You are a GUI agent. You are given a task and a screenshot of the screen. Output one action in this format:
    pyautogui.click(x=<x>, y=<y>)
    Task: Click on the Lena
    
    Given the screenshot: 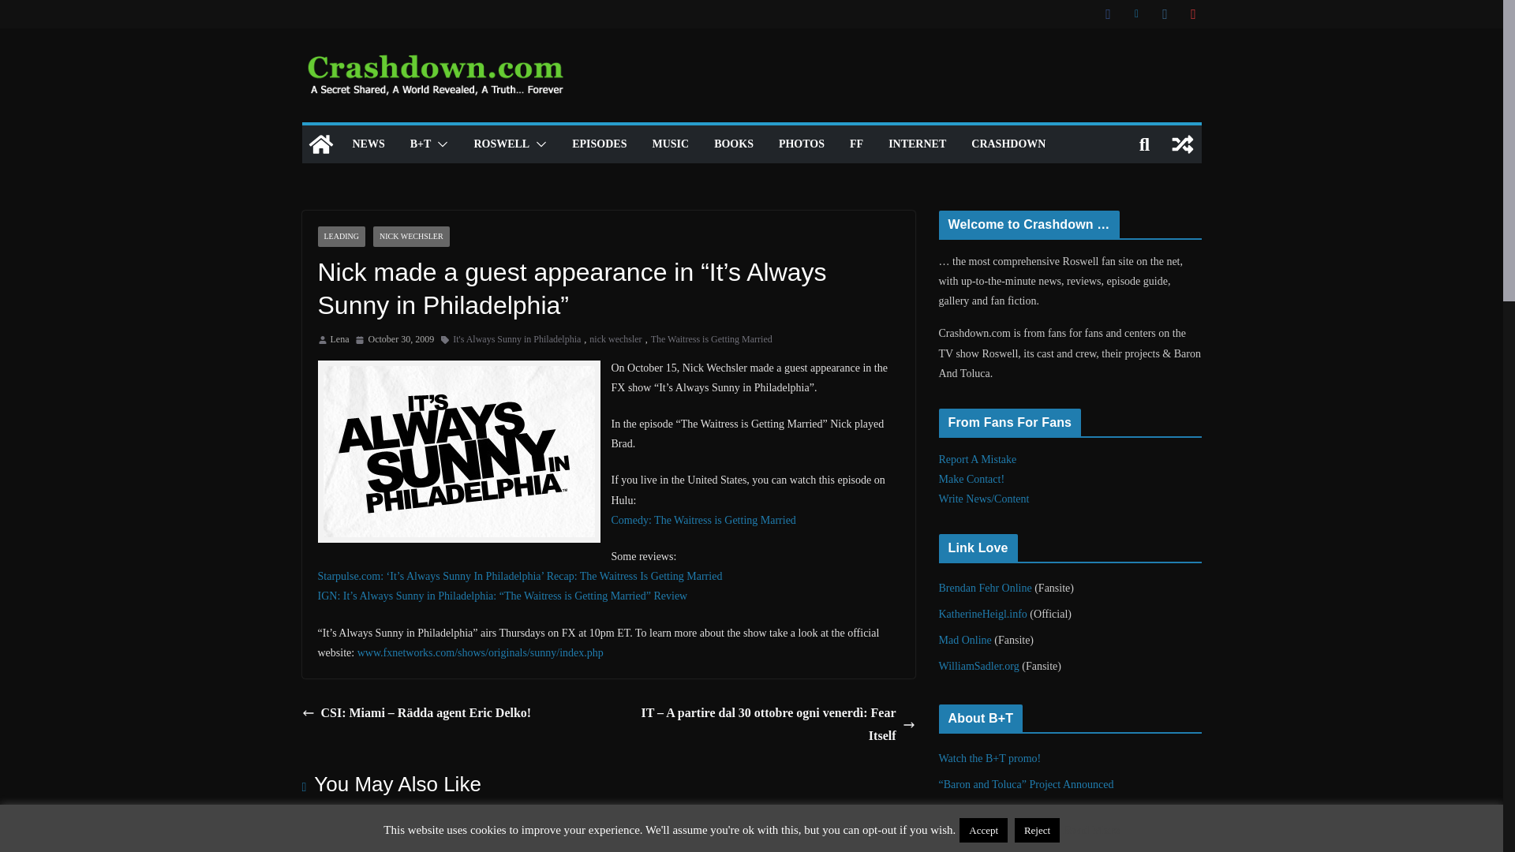 What is the action you would take?
    pyautogui.click(x=339, y=339)
    